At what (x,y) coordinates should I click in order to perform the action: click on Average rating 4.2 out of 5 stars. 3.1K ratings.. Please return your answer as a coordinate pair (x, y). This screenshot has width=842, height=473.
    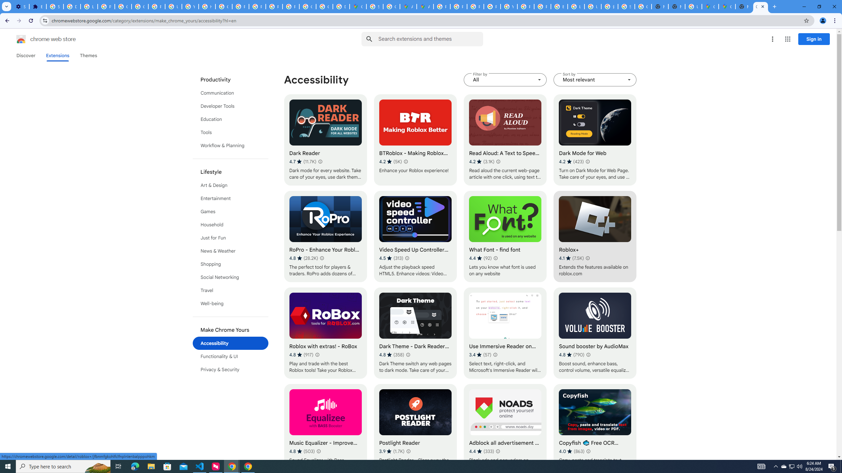
    Looking at the image, I should click on (482, 162).